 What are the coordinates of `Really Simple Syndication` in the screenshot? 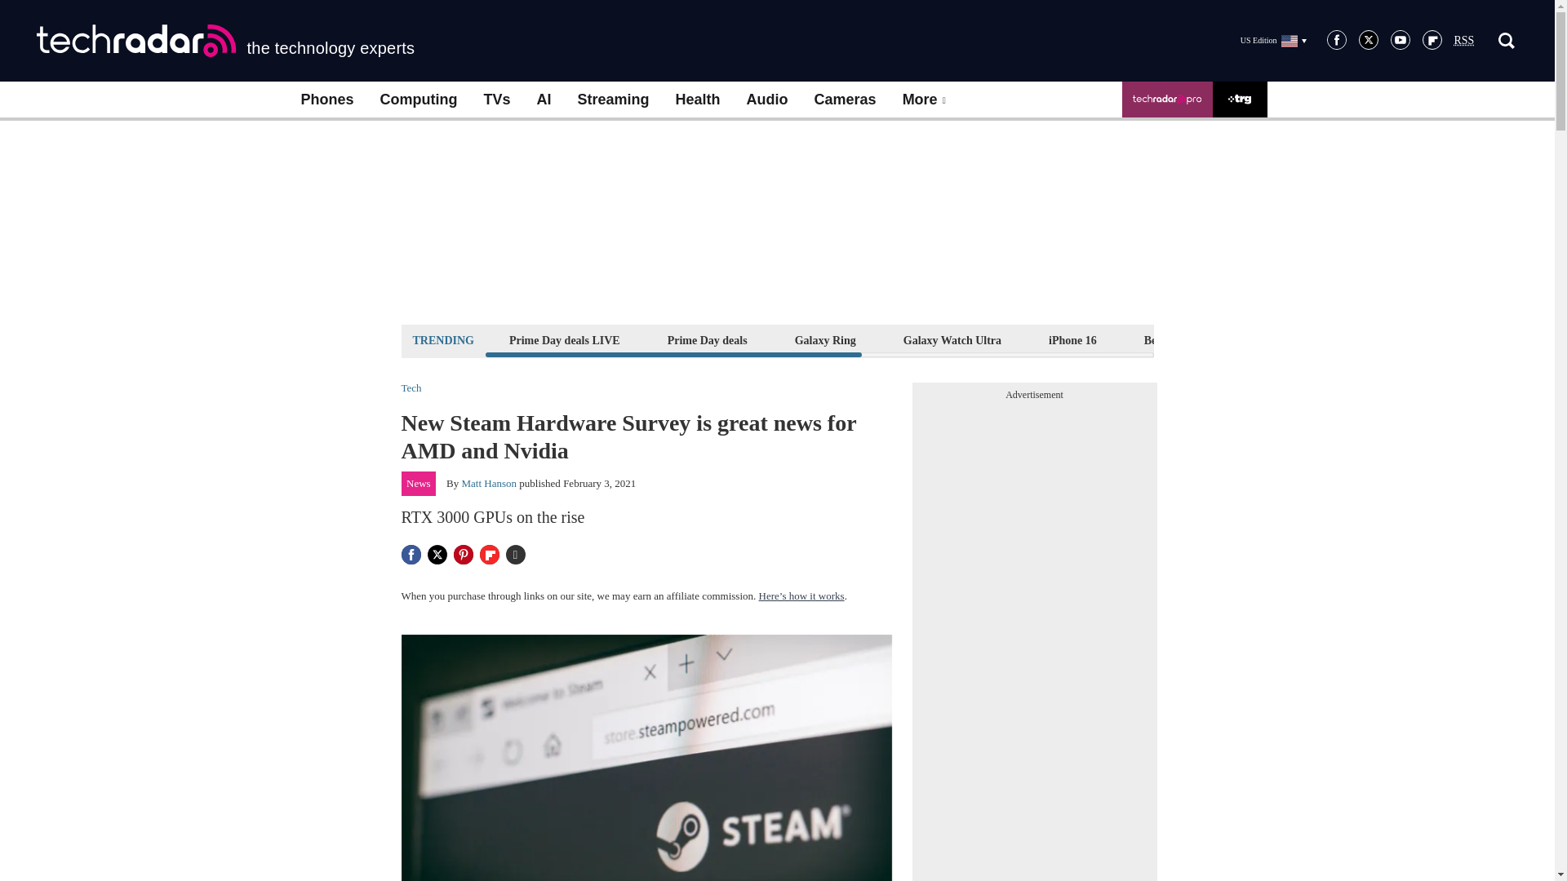 It's located at (1464, 41).